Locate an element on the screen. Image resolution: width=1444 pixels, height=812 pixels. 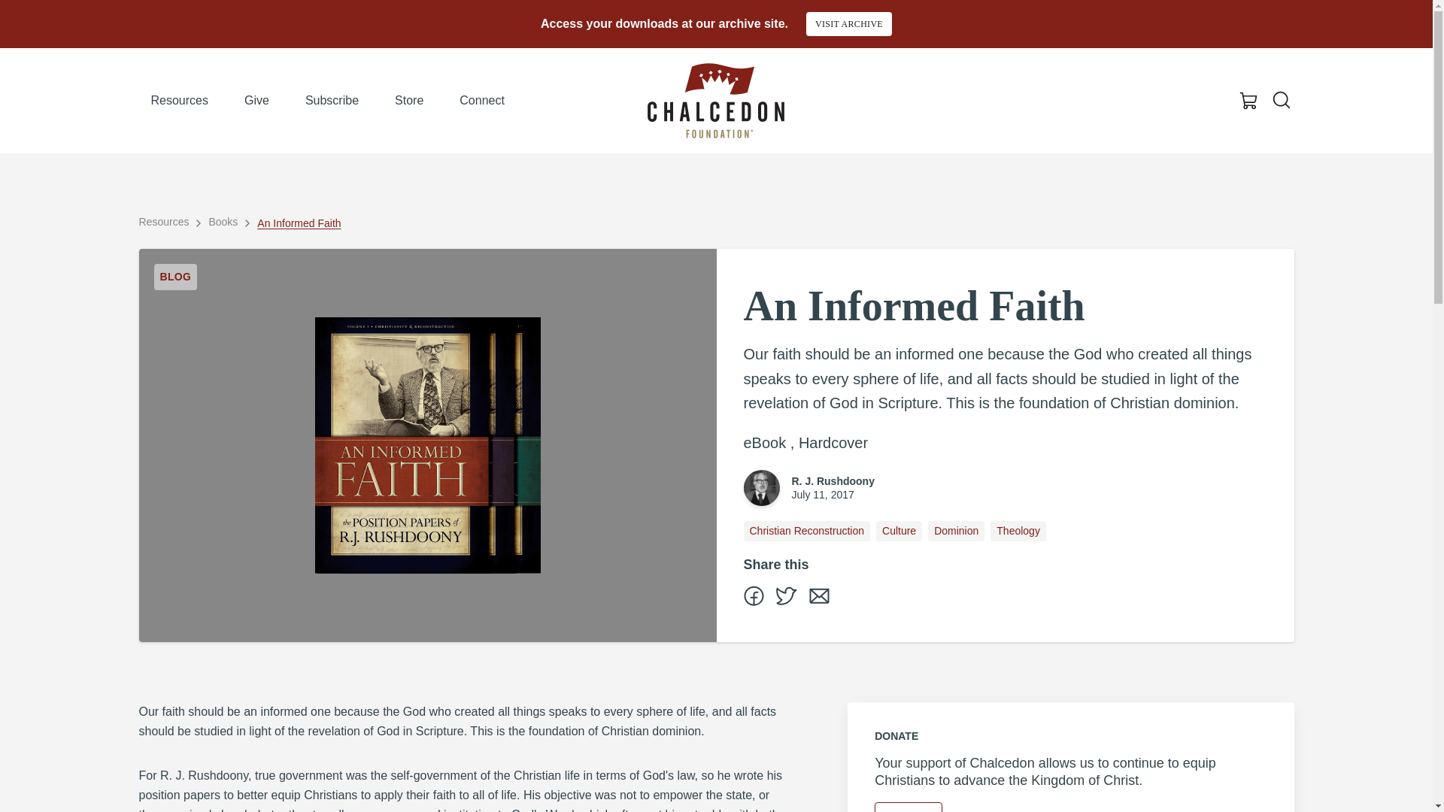
VISIT ARCHIVE is located at coordinates (848, 24).